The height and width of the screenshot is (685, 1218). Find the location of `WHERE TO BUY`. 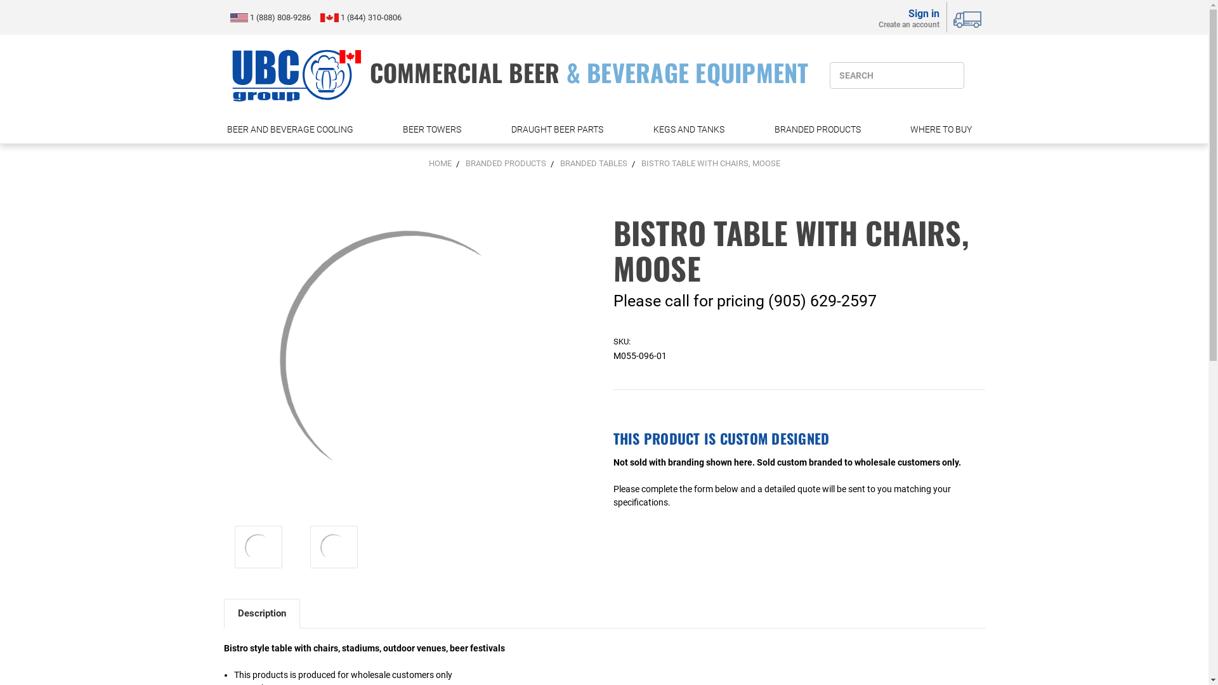

WHERE TO BUY is located at coordinates (946, 129).